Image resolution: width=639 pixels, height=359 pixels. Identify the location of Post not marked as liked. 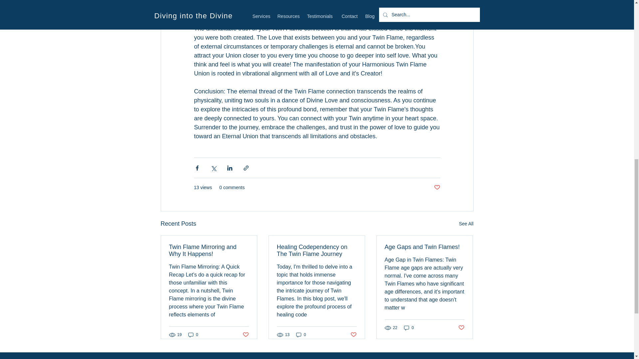
(245, 334).